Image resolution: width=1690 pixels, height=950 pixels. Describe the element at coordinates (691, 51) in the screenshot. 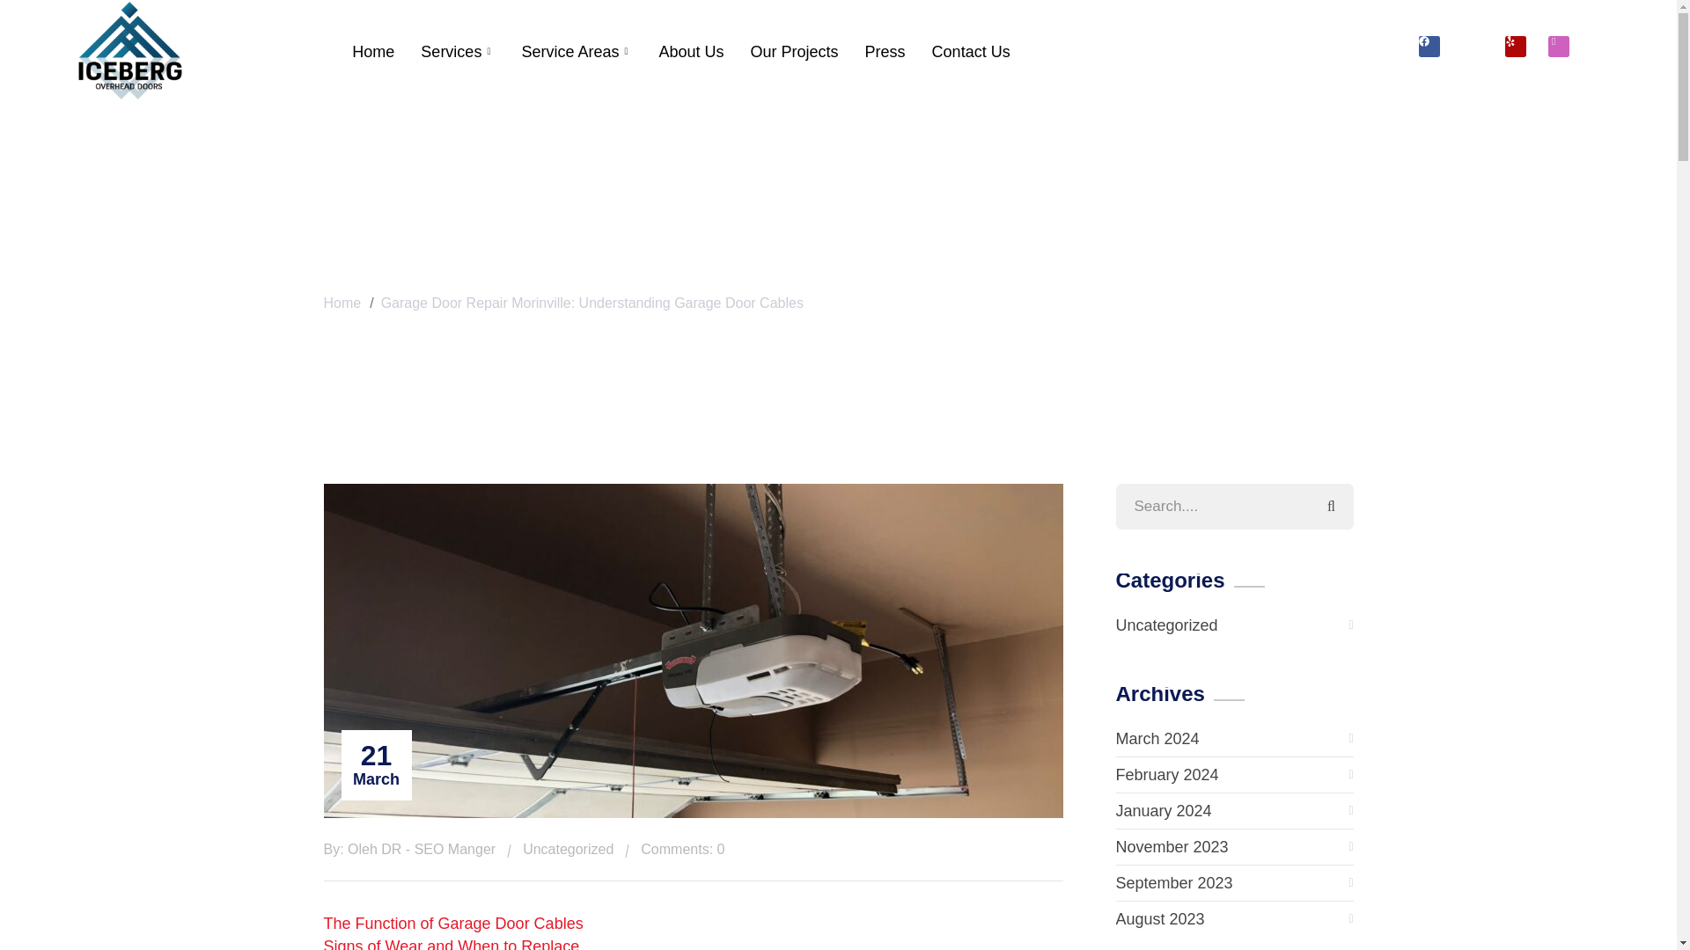

I see `About Us` at that location.